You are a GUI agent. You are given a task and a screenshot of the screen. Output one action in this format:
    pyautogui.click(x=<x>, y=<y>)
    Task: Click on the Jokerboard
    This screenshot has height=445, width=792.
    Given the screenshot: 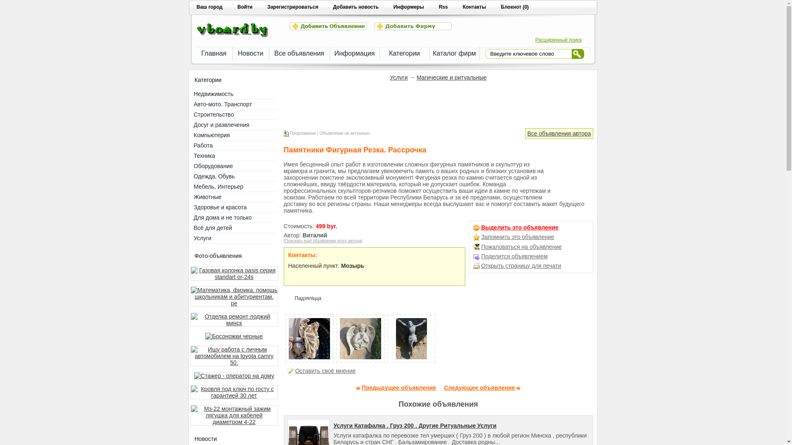 What is the action you would take?
    pyautogui.click(x=233, y=35)
    